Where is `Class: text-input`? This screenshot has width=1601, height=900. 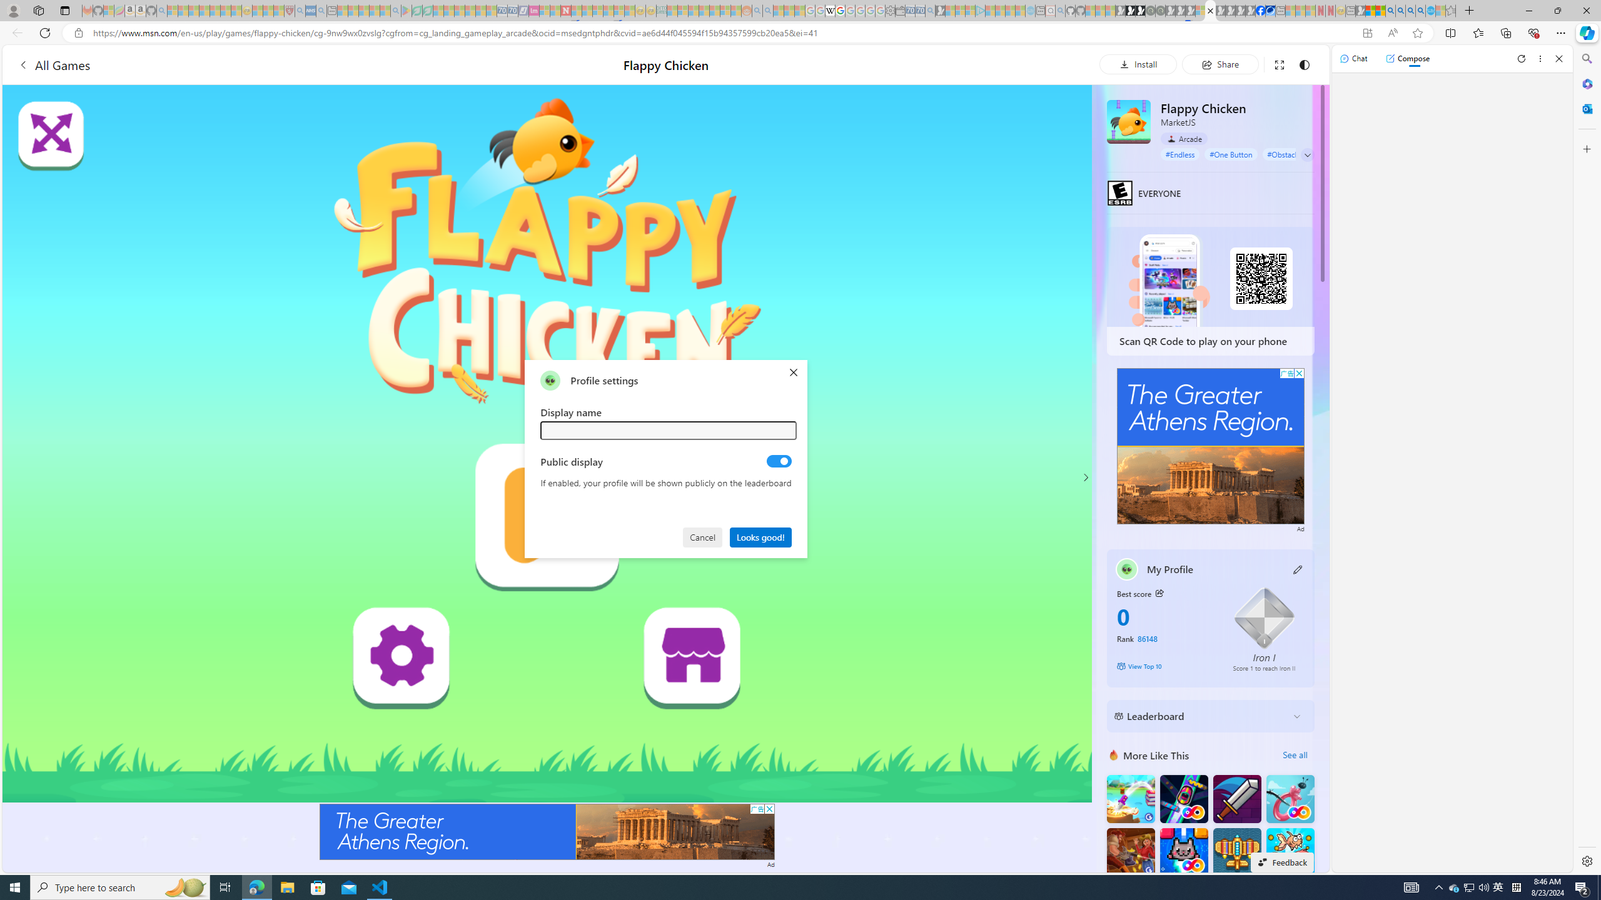
Class: text-input is located at coordinates (669, 430).